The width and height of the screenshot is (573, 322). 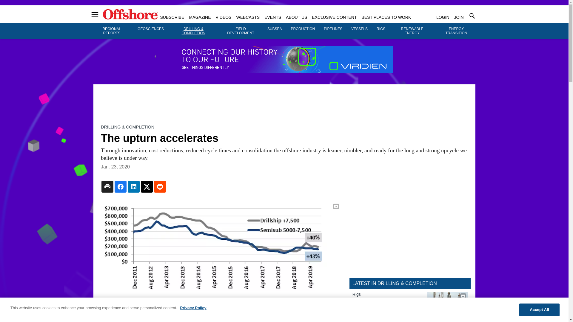 What do you see at coordinates (303, 29) in the screenshot?
I see `PRODUCTION` at bounding box center [303, 29].